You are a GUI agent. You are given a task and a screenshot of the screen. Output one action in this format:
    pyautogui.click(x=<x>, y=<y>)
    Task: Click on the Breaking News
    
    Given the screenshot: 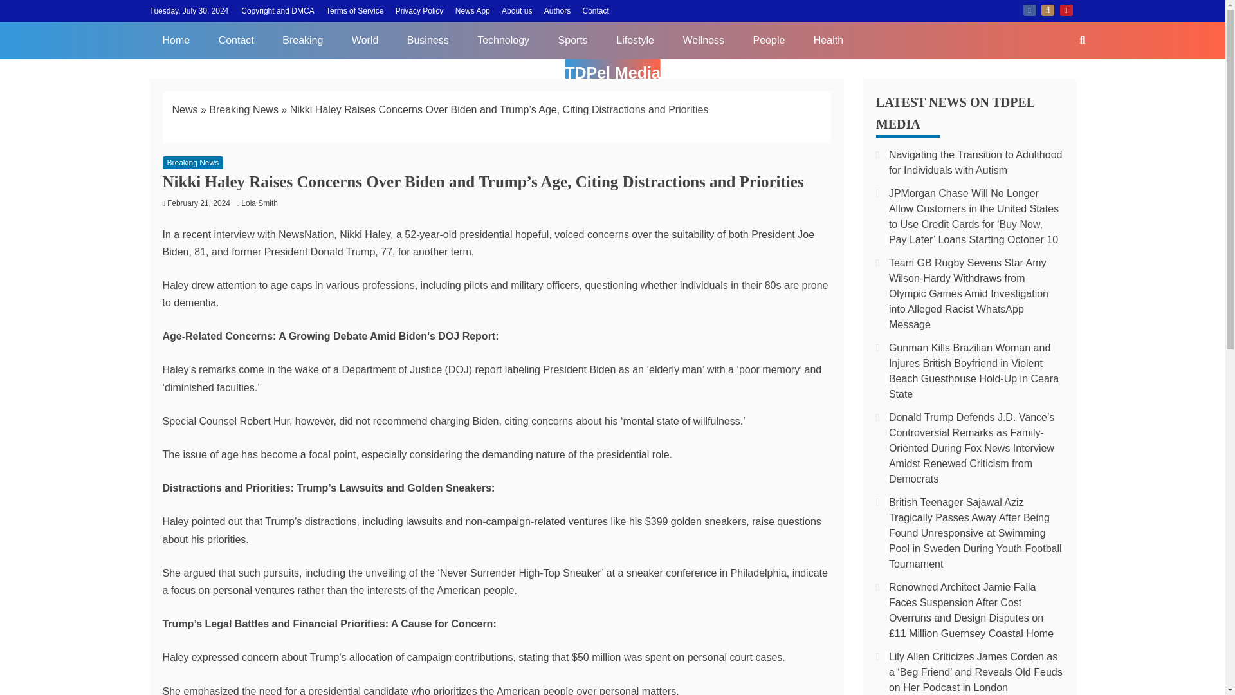 What is the action you would take?
    pyautogui.click(x=243, y=109)
    